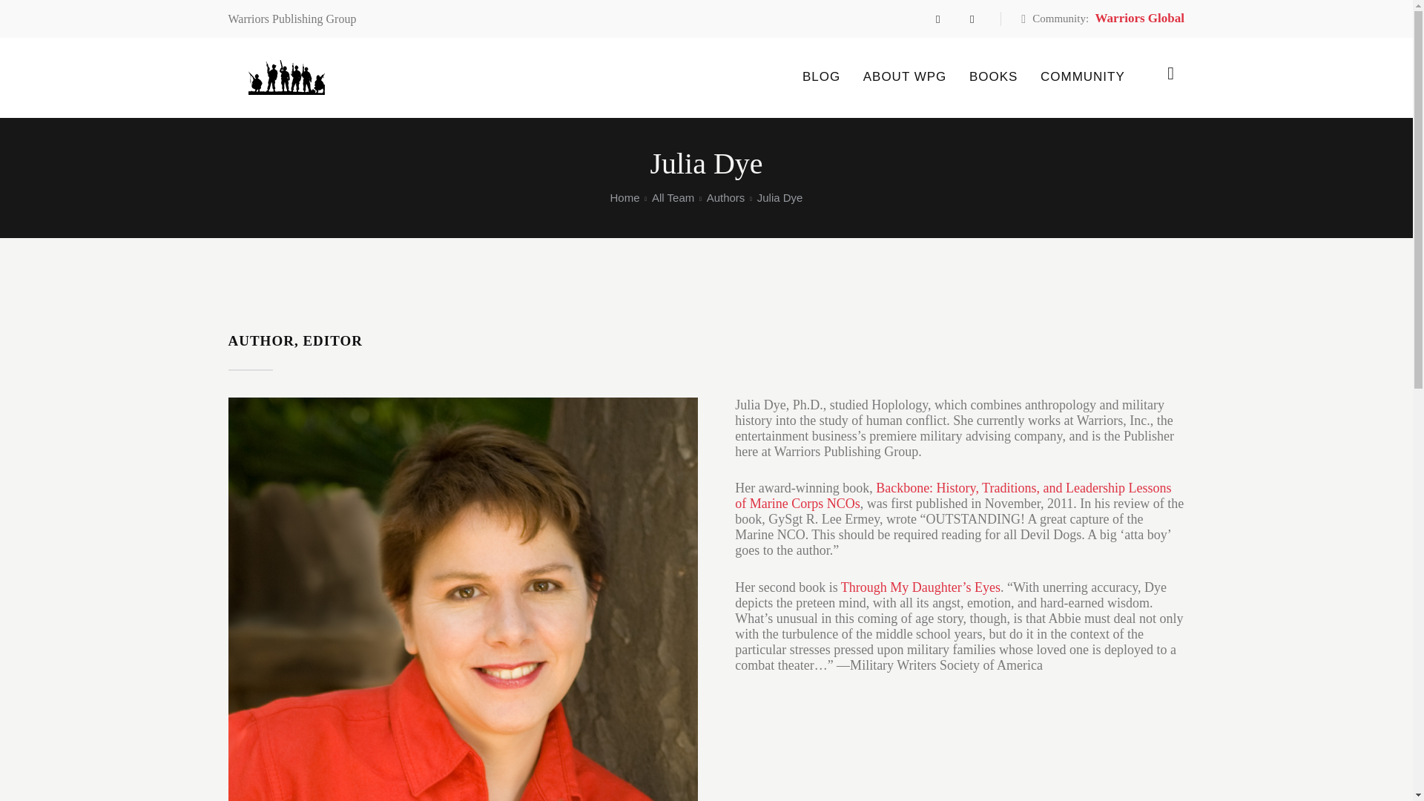 This screenshot has width=1424, height=801. Describe the element at coordinates (904, 77) in the screenshot. I see `ABOUT WPG` at that location.